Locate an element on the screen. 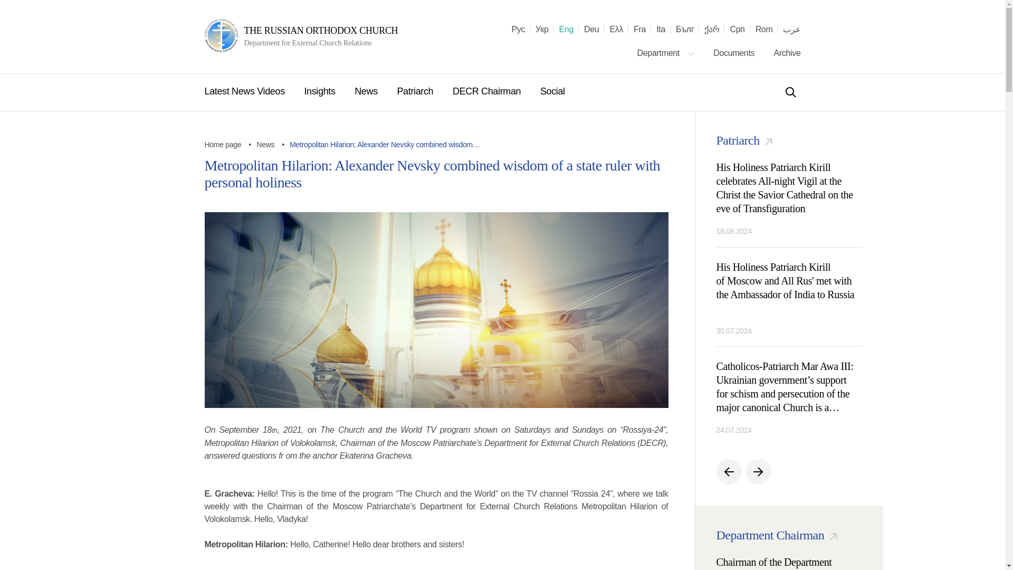 The image size is (1013, 570). Archive is located at coordinates (787, 53).